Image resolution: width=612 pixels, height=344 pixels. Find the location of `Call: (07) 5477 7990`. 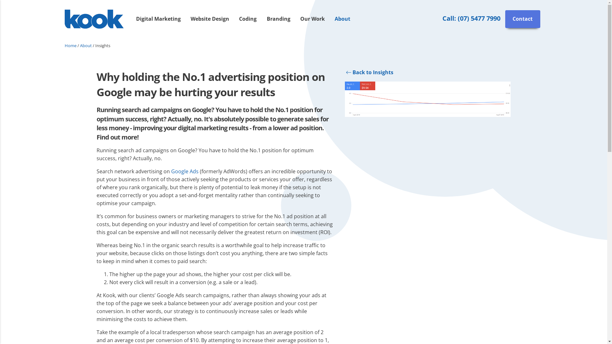

Call: (07) 5477 7990 is located at coordinates (471, 18).